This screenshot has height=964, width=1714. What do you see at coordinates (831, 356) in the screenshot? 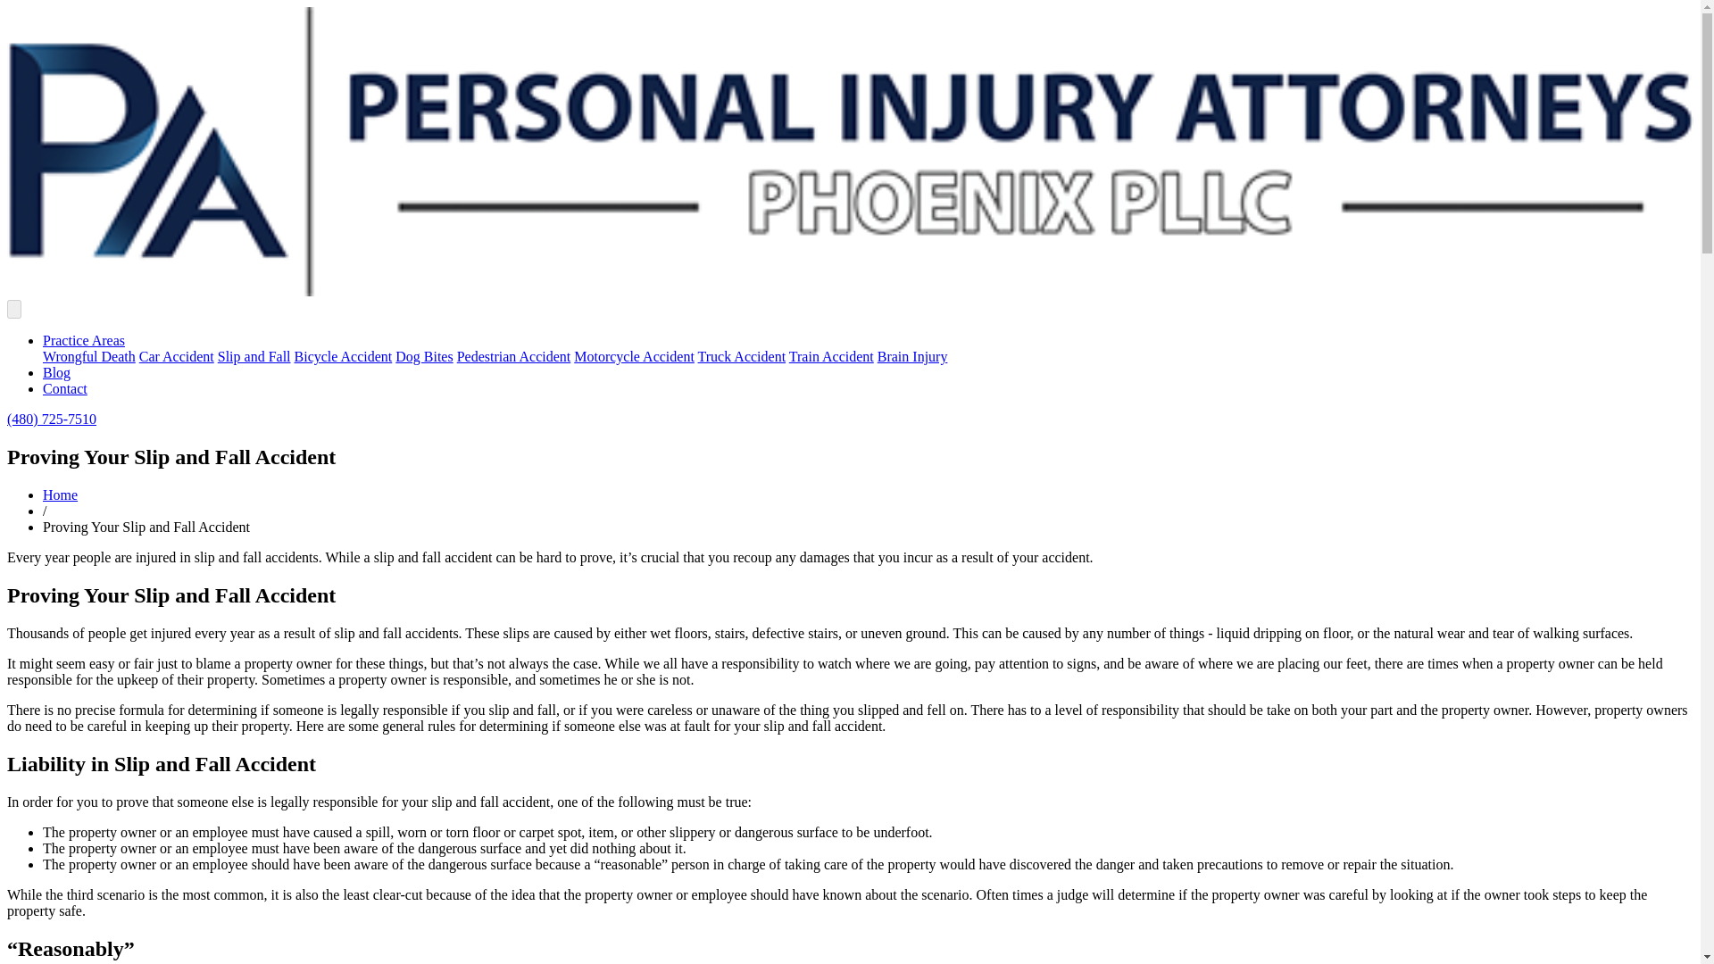
I see `Train Accident` at bounding box center [831, 356].